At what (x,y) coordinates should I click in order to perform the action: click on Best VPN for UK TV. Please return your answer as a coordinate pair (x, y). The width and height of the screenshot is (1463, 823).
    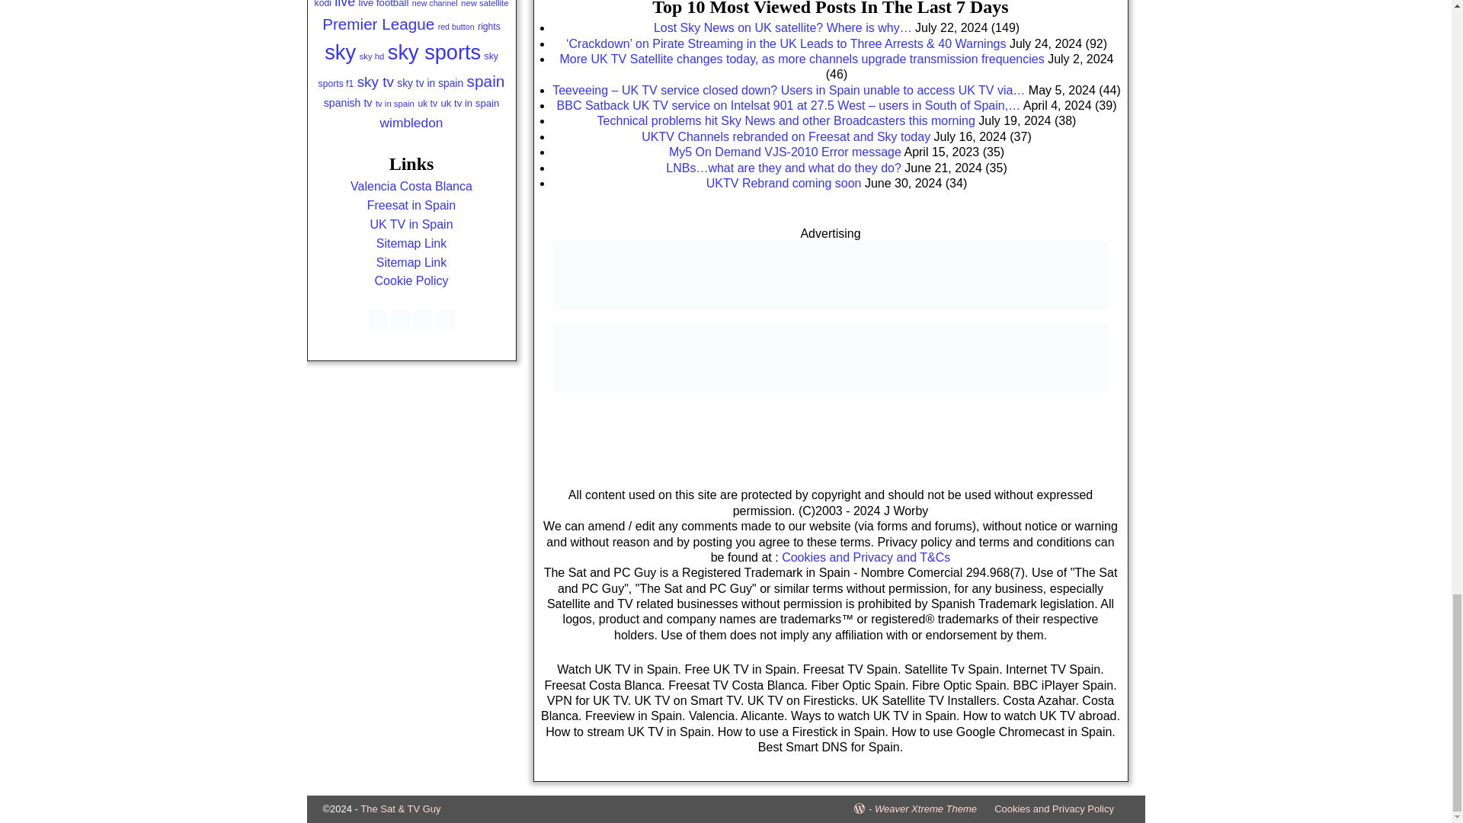
    Looking at the image, I should click on (830, 389).